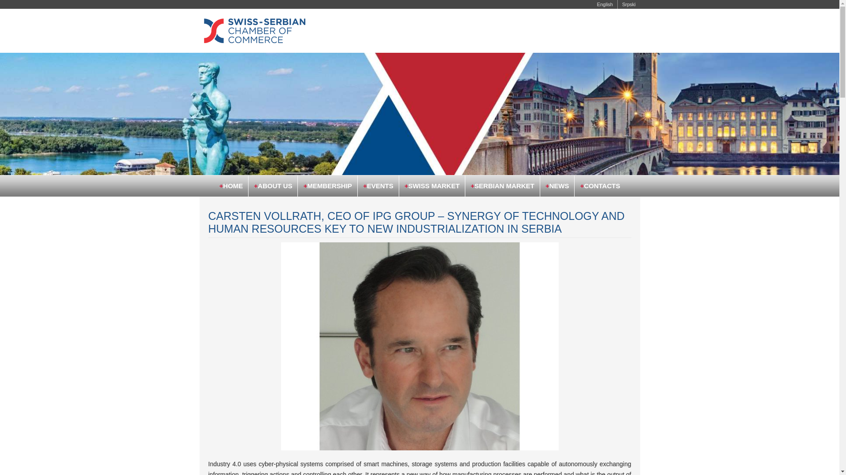 This screenshot has width=846, height=475. What do you see at coordinates (231, 186) in the screenshot?
I see `HOME` at bounding box center [231, 186].